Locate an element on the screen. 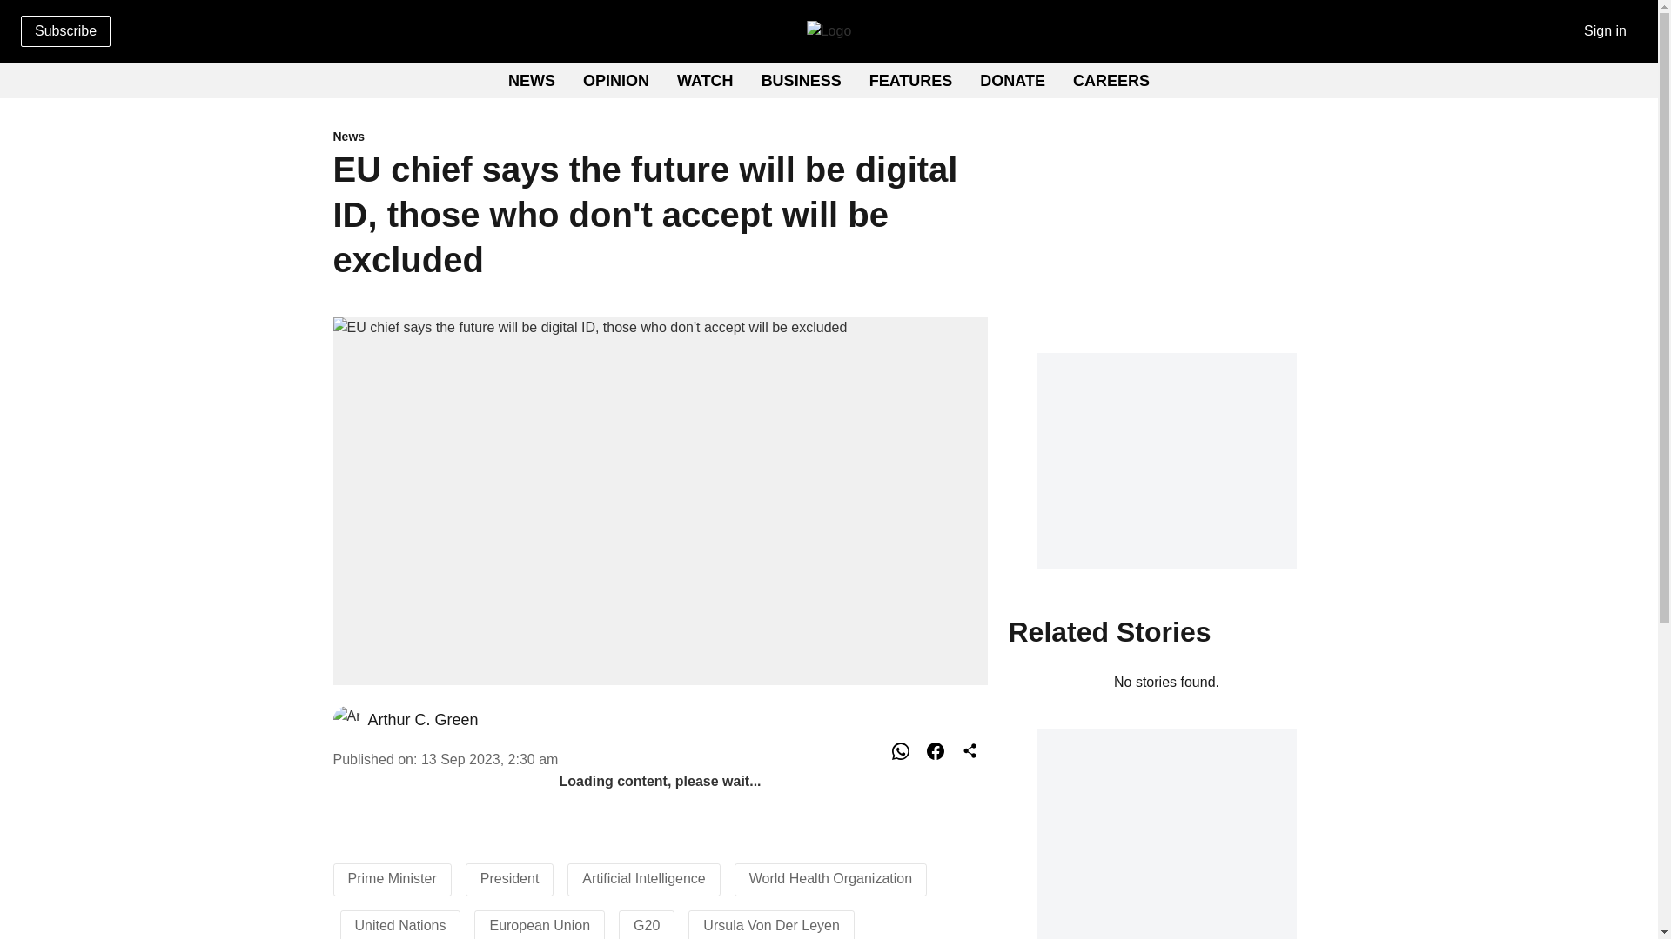  BUSINESS is located at coordinates (392, 878).